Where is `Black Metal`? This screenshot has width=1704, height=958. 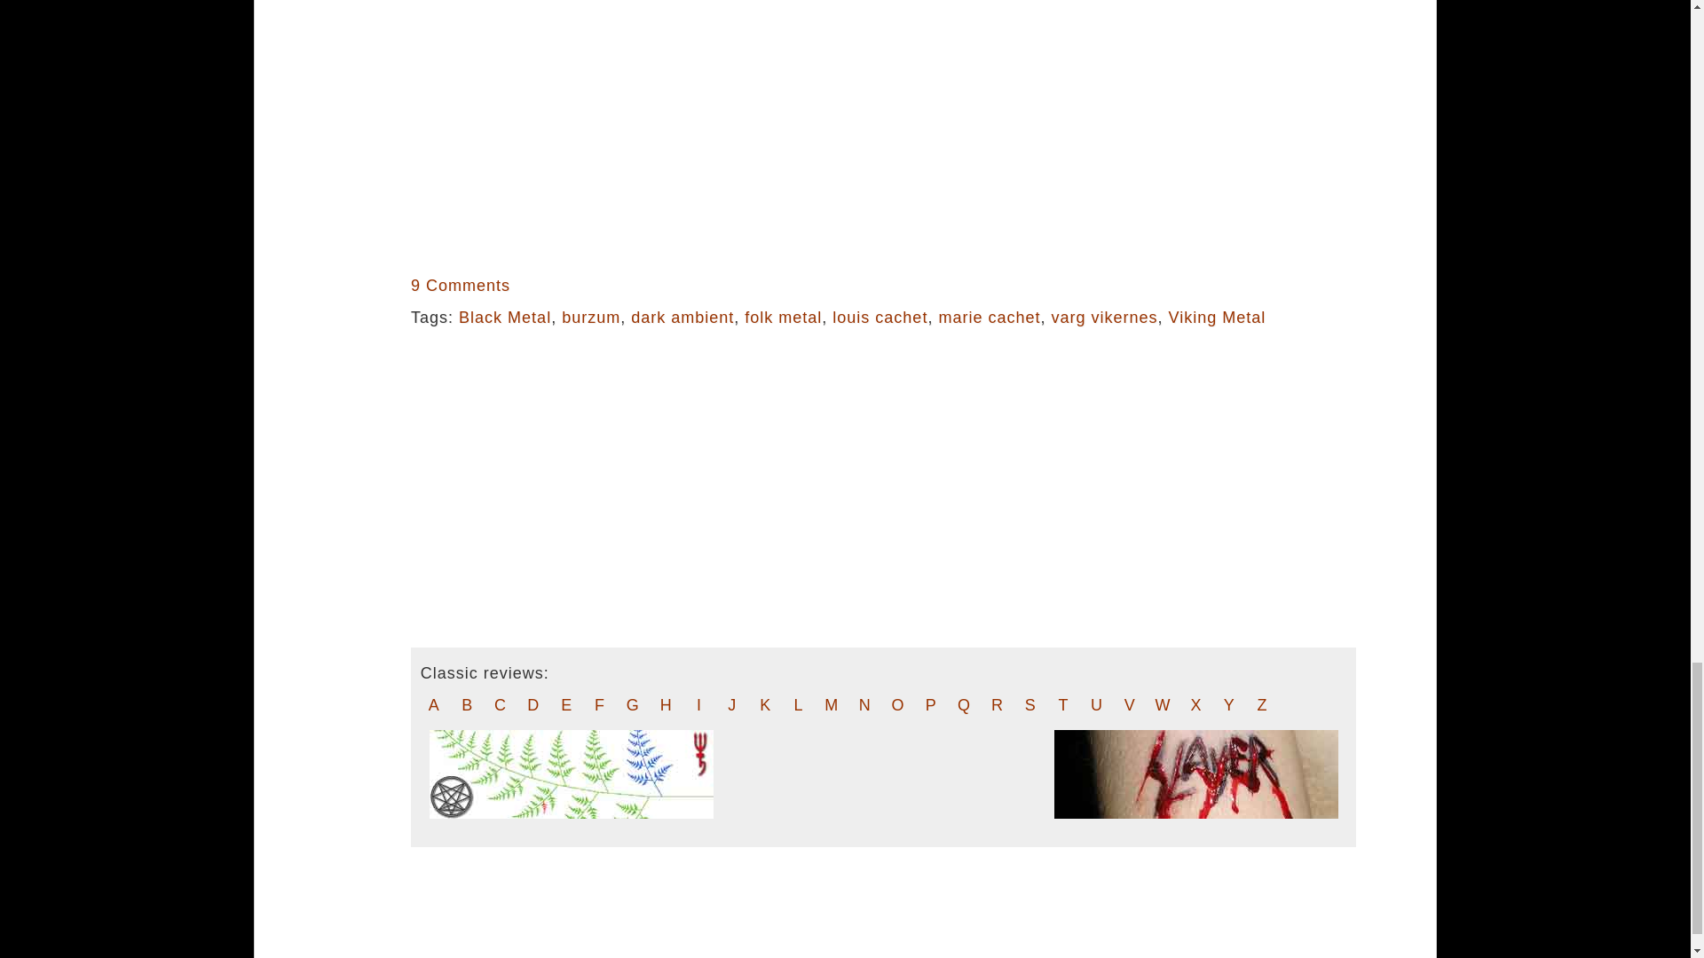
Black Metal is located at coordinates (504, 318).